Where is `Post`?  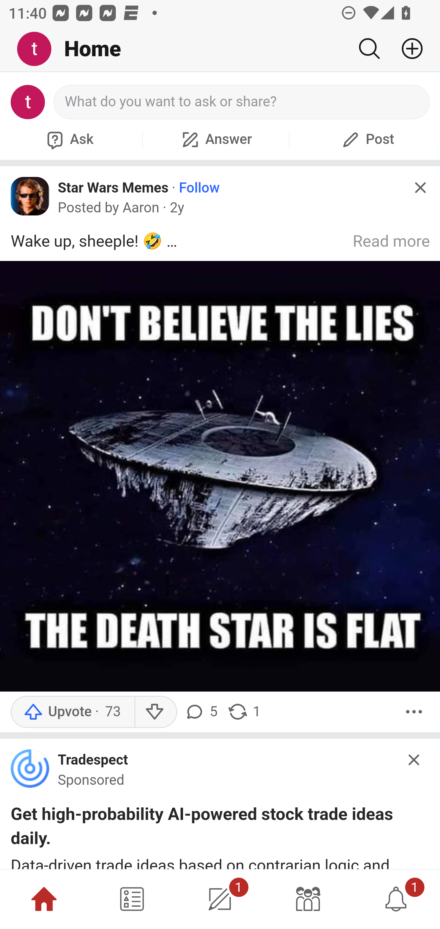 Post is located at coordinates (367, 139).